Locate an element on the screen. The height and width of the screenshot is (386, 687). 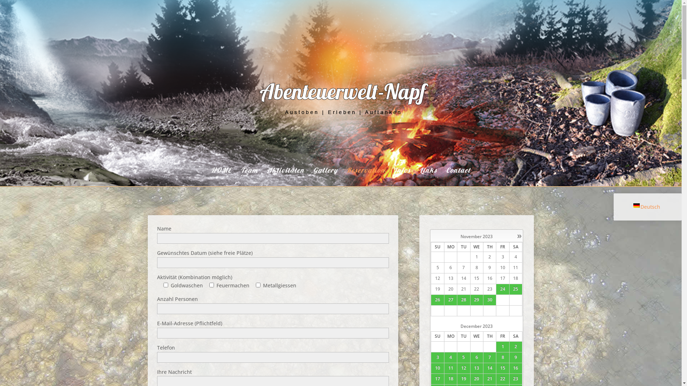
29 is located at coordinates (477, 300).